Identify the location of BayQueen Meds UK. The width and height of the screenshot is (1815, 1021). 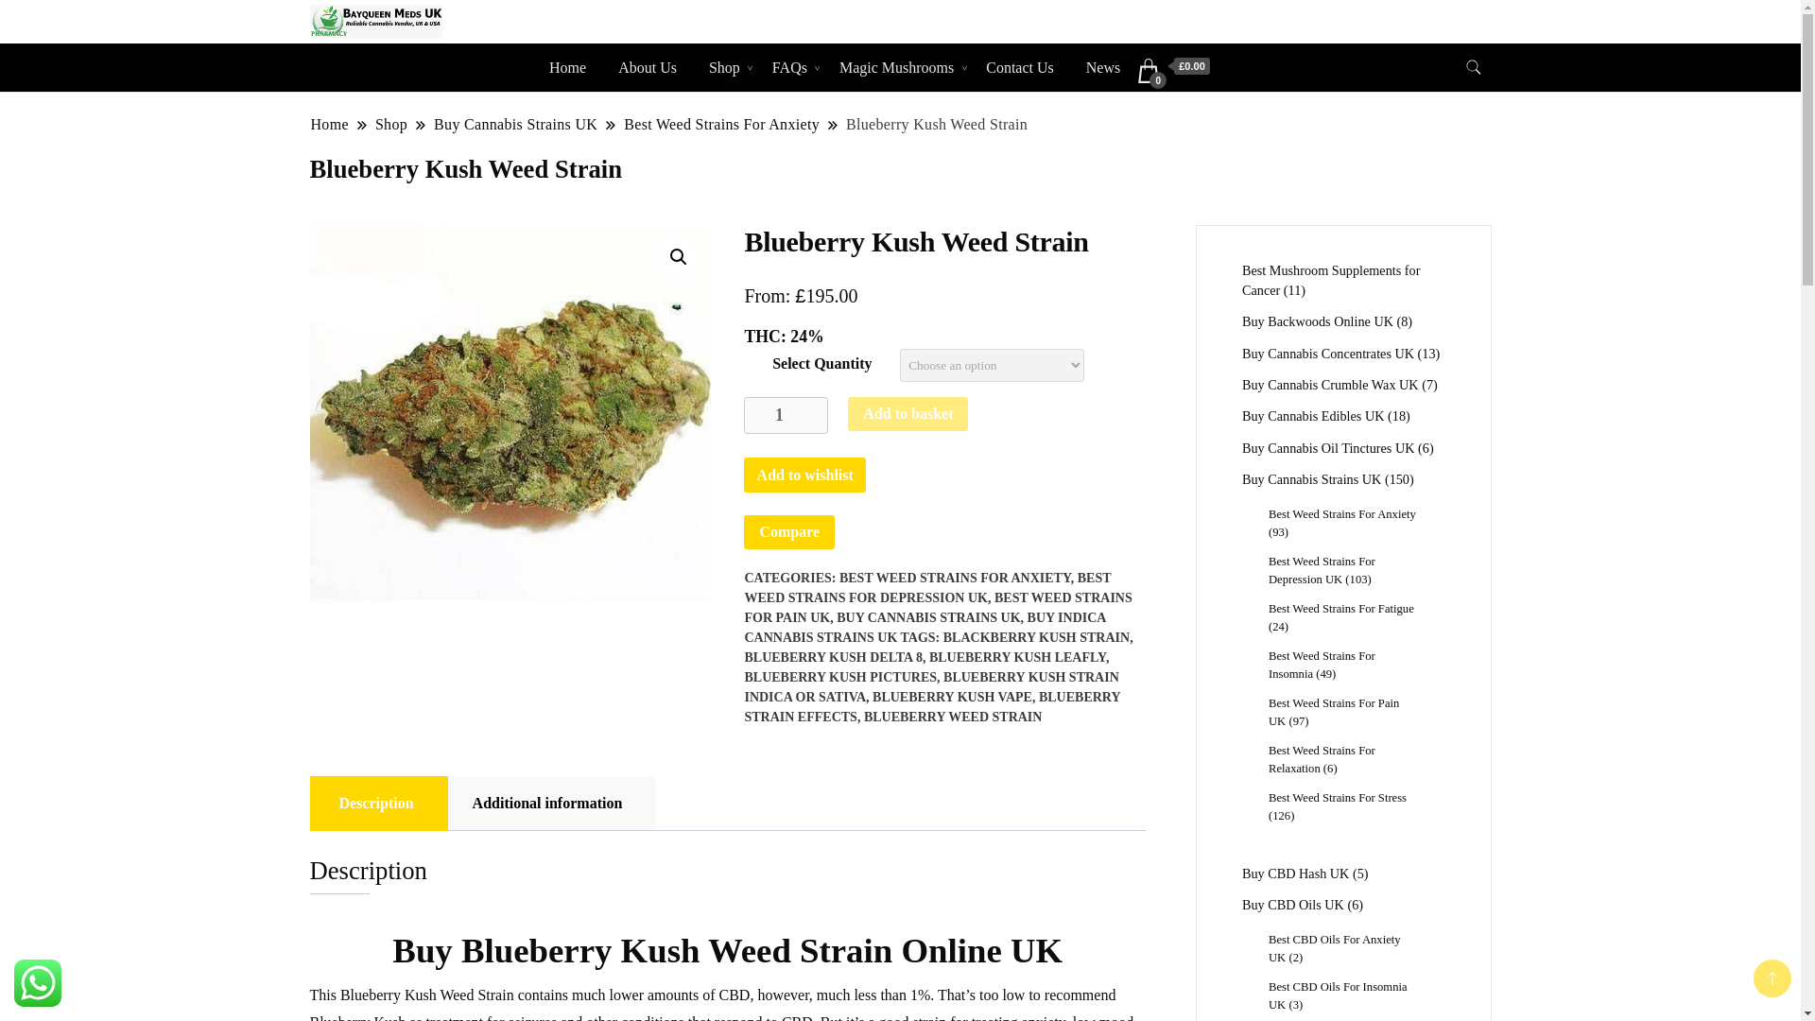
(554, 43).